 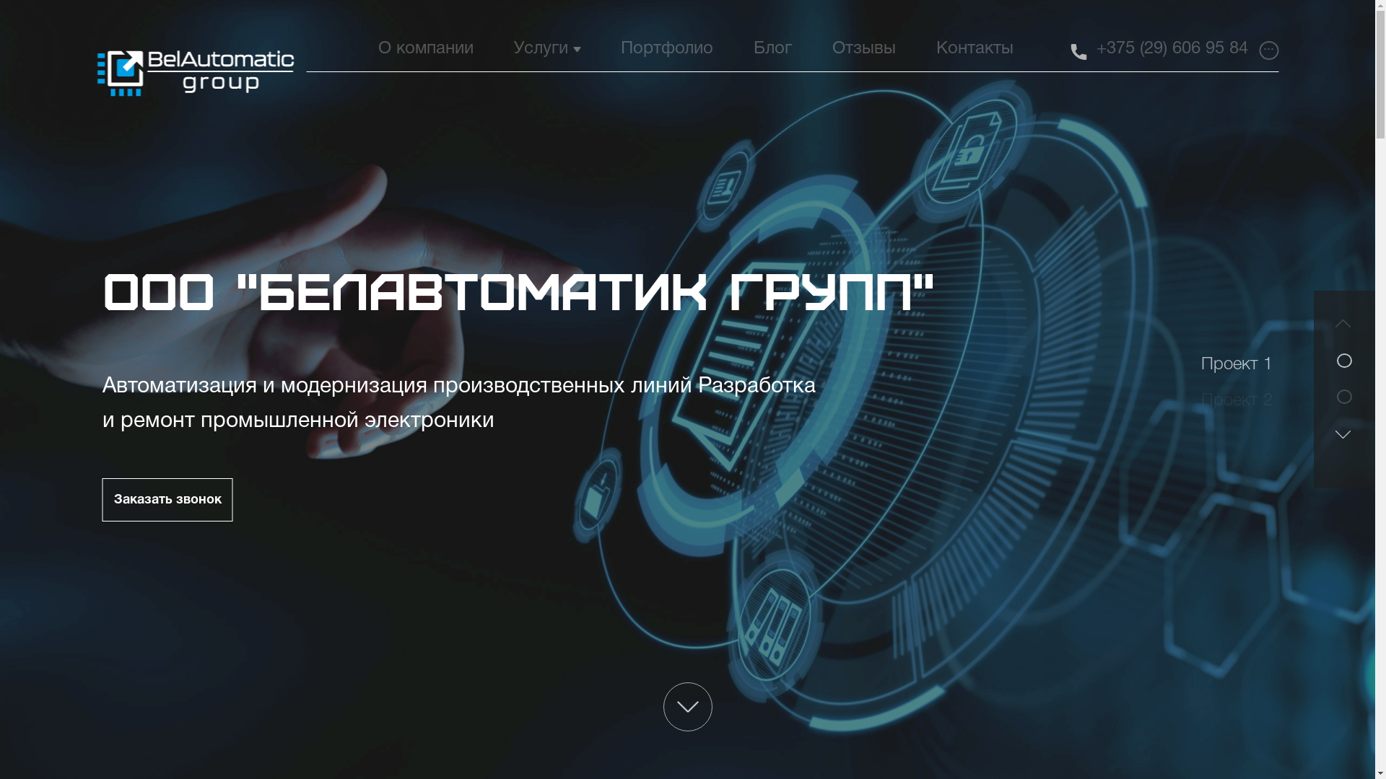 I want to click on +375 (29) 606 95 84, so click(x=1172, y=49).